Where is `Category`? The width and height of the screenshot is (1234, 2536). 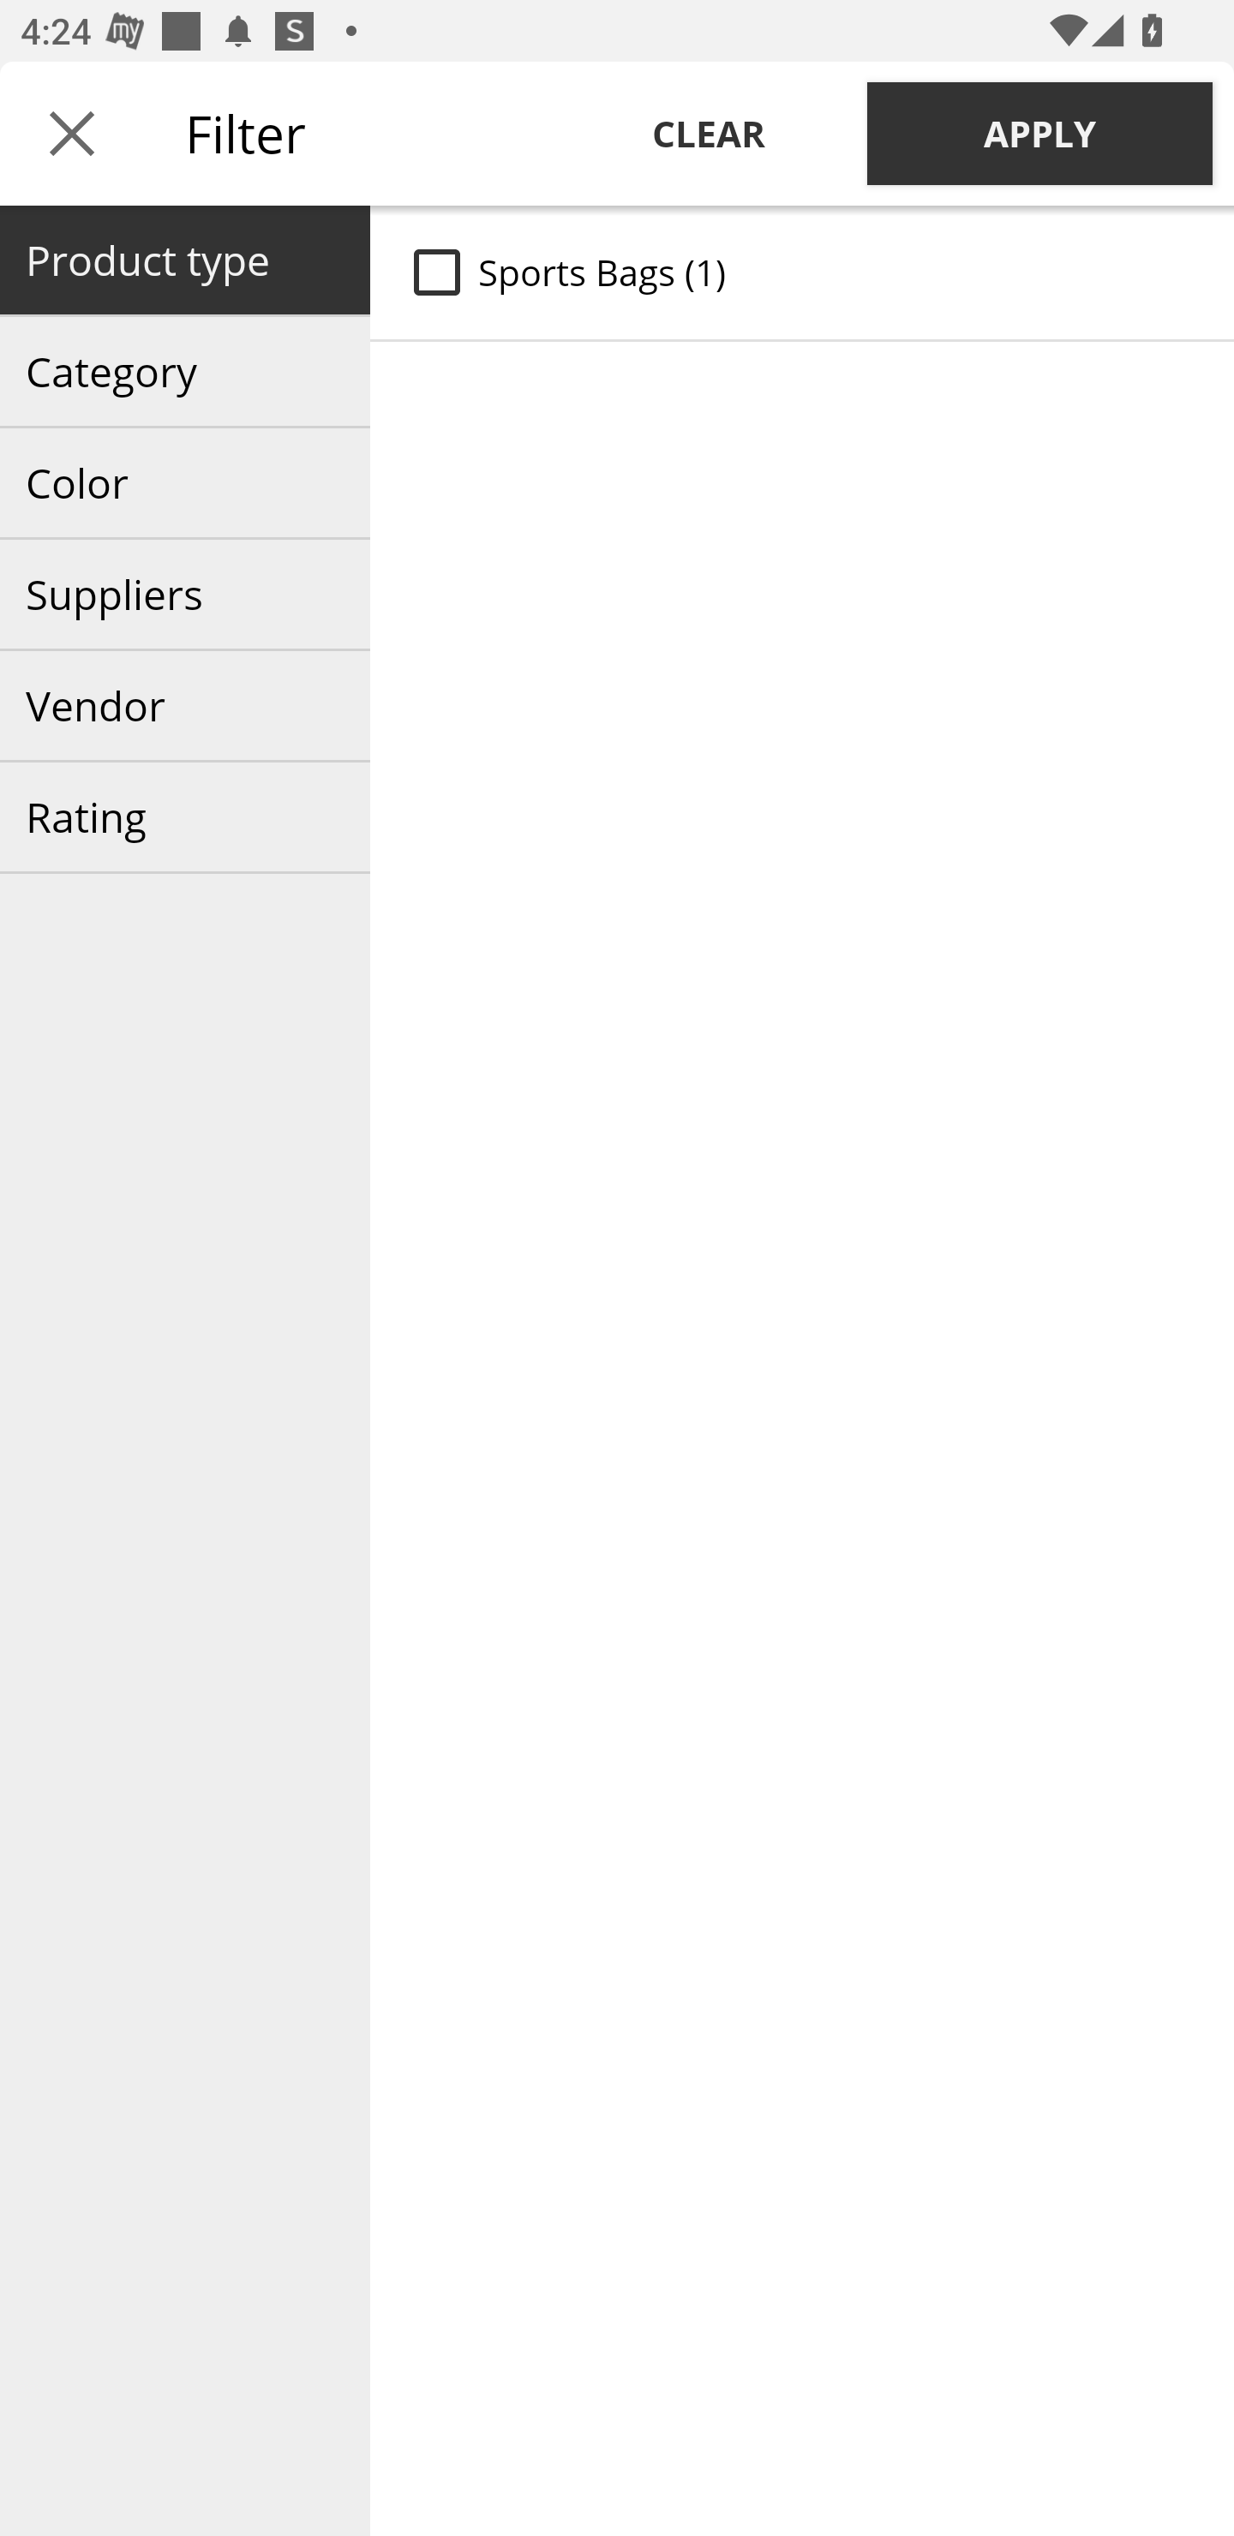
Category is located at coordinates (185, 372).